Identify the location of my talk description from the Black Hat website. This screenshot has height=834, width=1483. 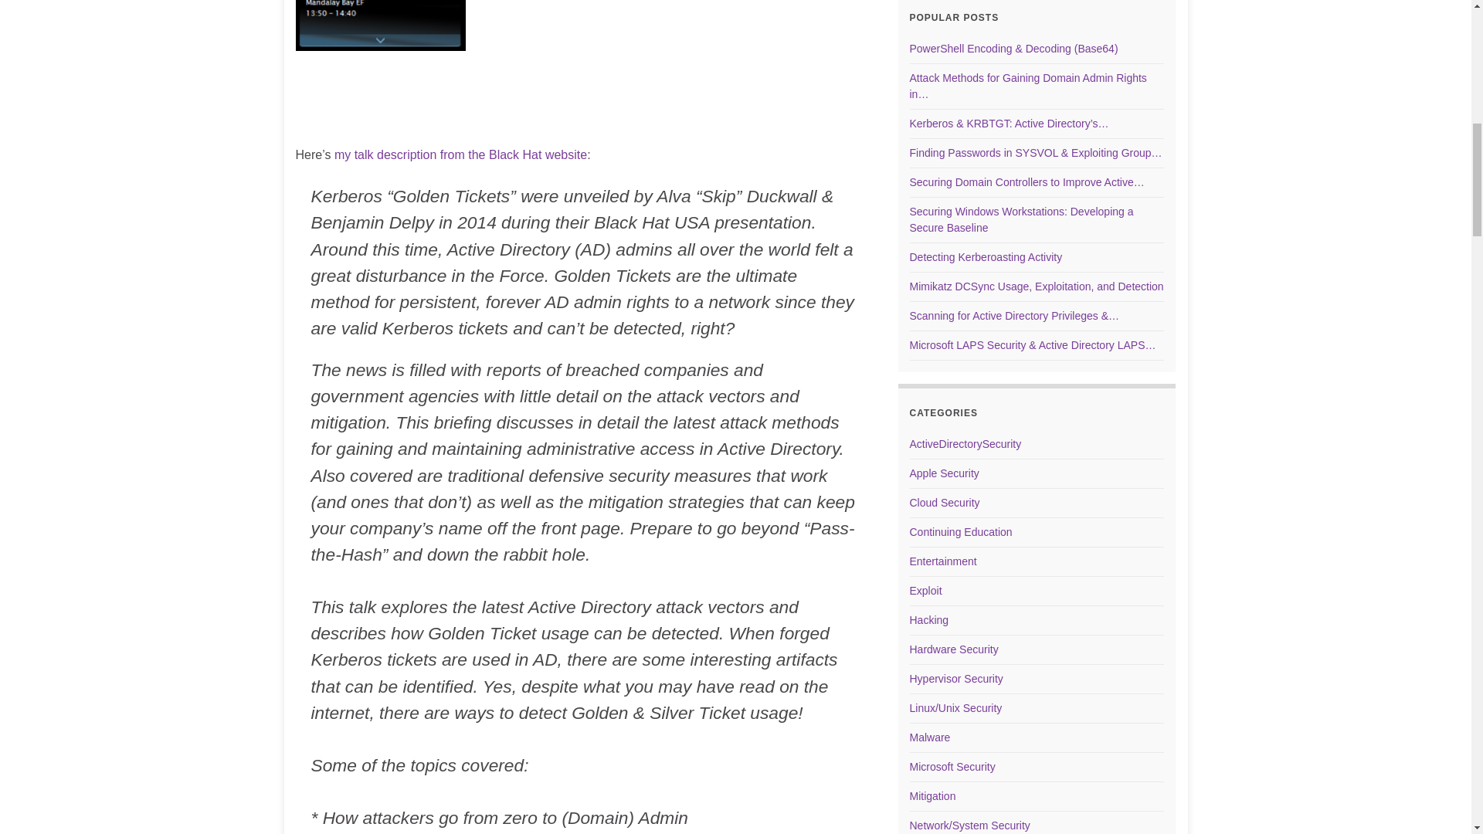
(460, 154).